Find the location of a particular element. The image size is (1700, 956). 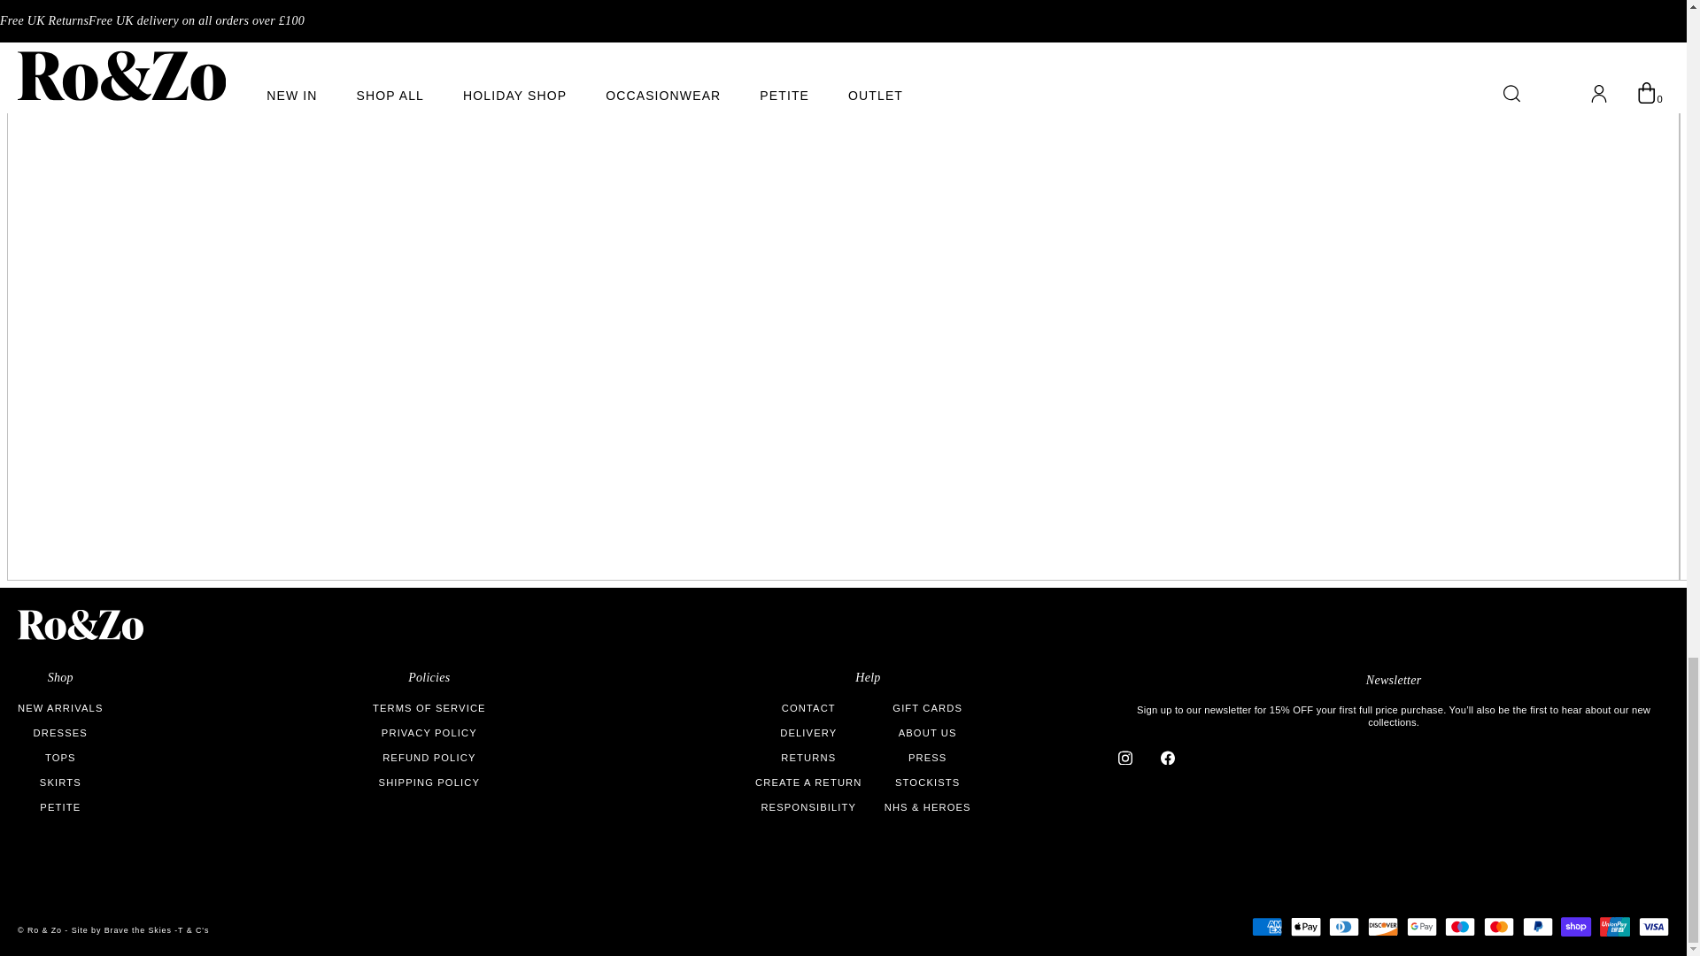

Mastercard is located at coordinates (1499, 926).